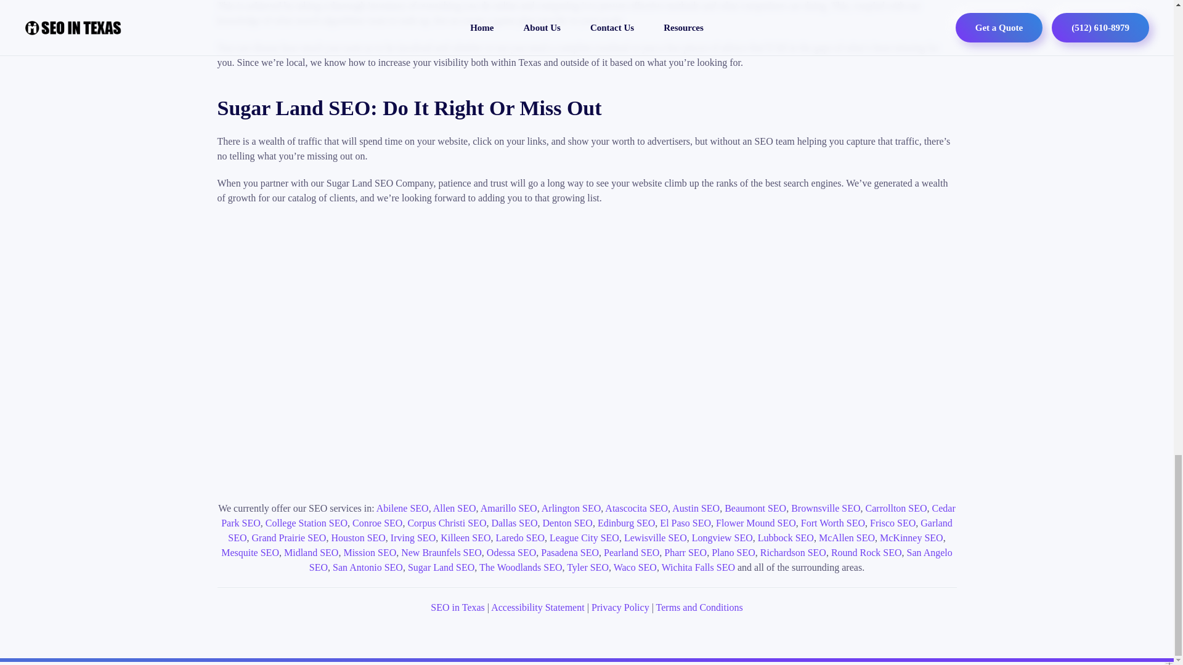 The height and width of the screenshot is (665, 1183). I want to click on Allen SEO, so click(455, 507).